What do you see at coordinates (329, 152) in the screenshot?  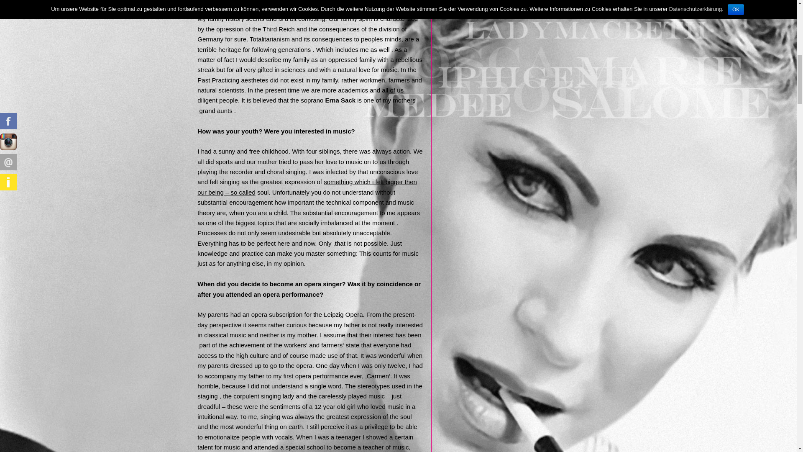 I see `siblings` at bounding box center [329, 152].